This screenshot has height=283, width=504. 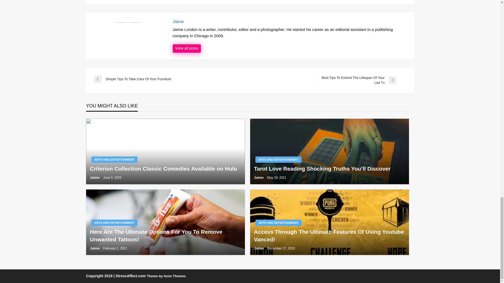 I want to click on Jaime, so click(x=291, y=21).